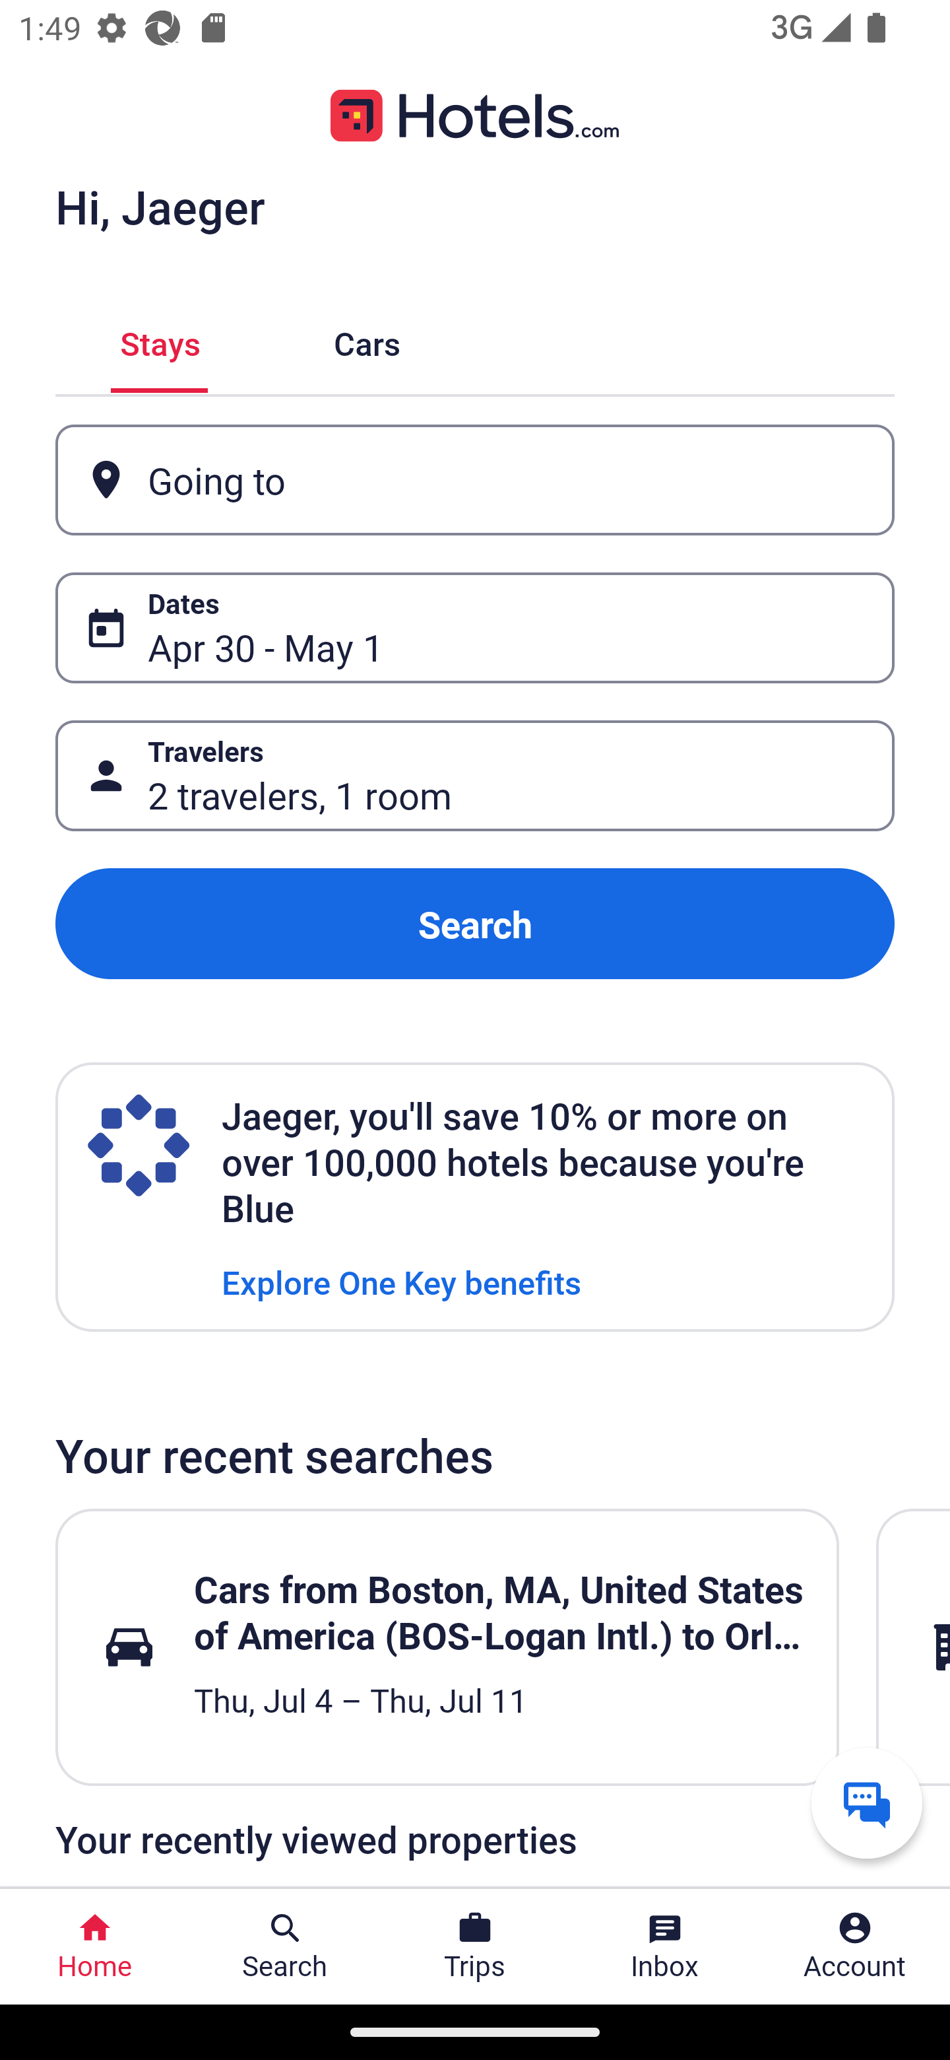  I want to click on Dates Button Apr 30 - May 1, so click(475, 628).